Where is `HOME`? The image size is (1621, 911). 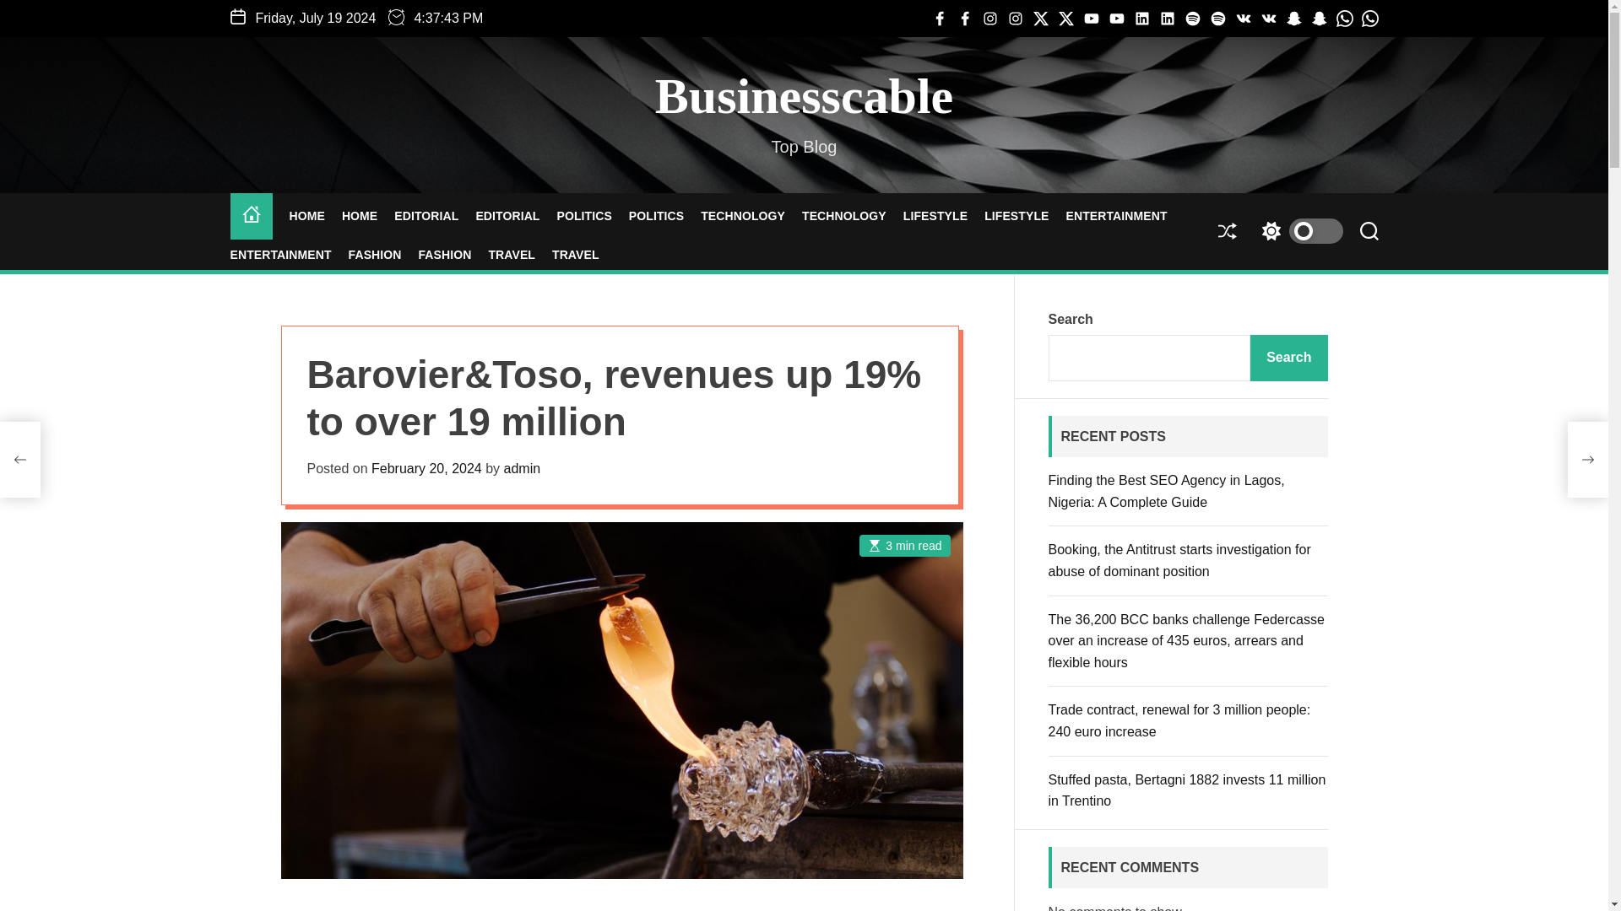 HOME is located at coordinates (306, 216).